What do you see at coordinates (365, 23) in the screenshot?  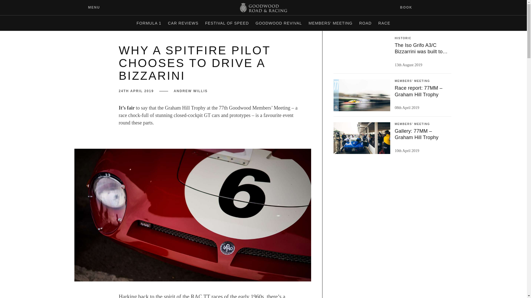 I see `ROAD` at bounding box center [365, 23].